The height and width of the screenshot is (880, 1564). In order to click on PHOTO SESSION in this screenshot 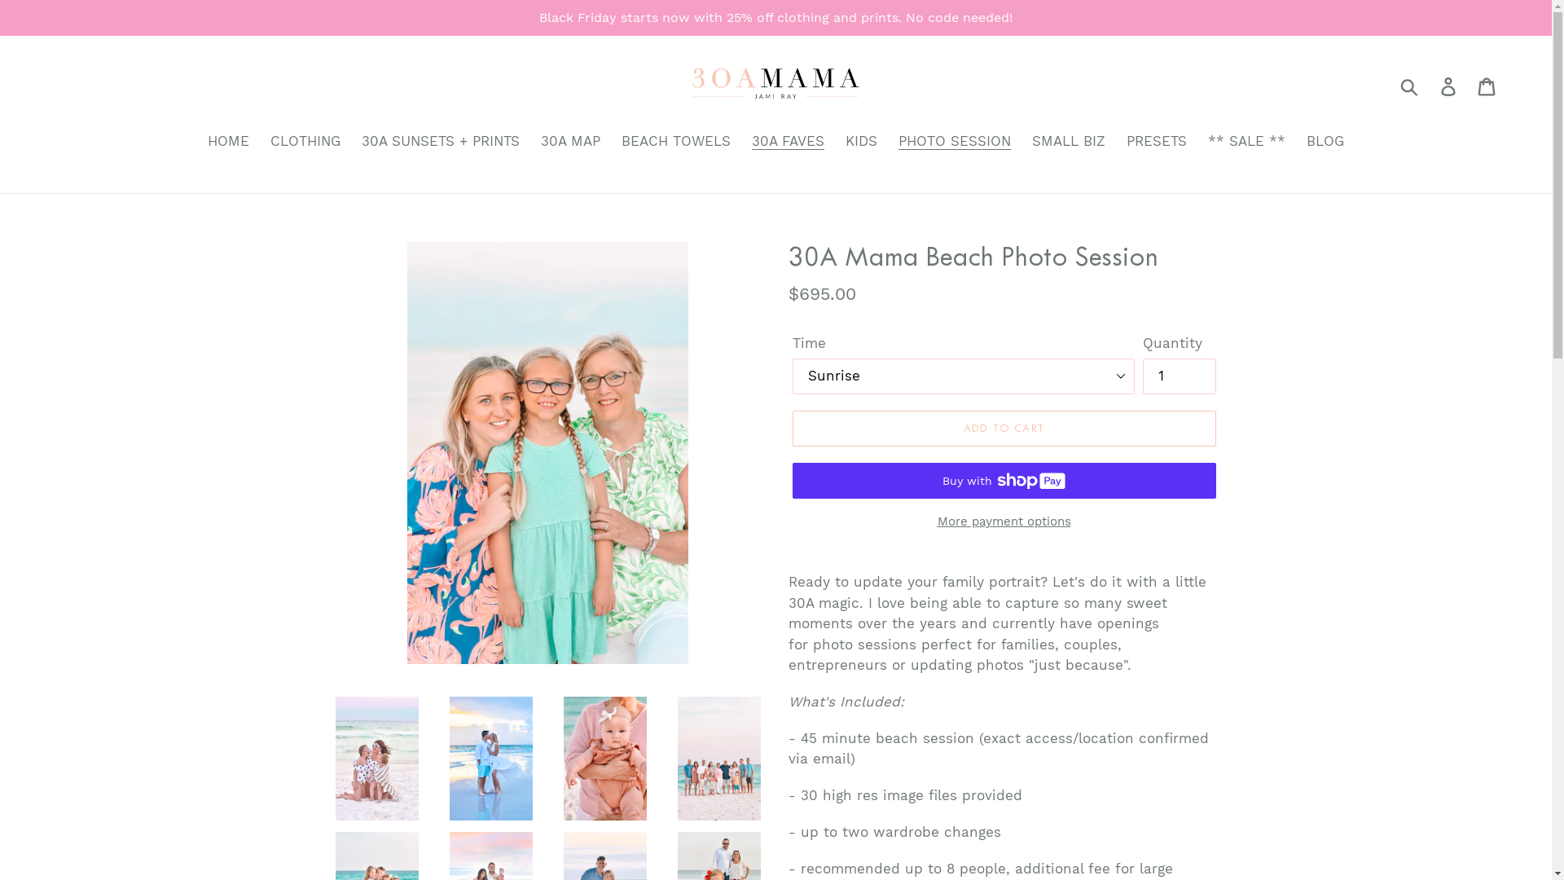, I will do `click(955, 143)`.